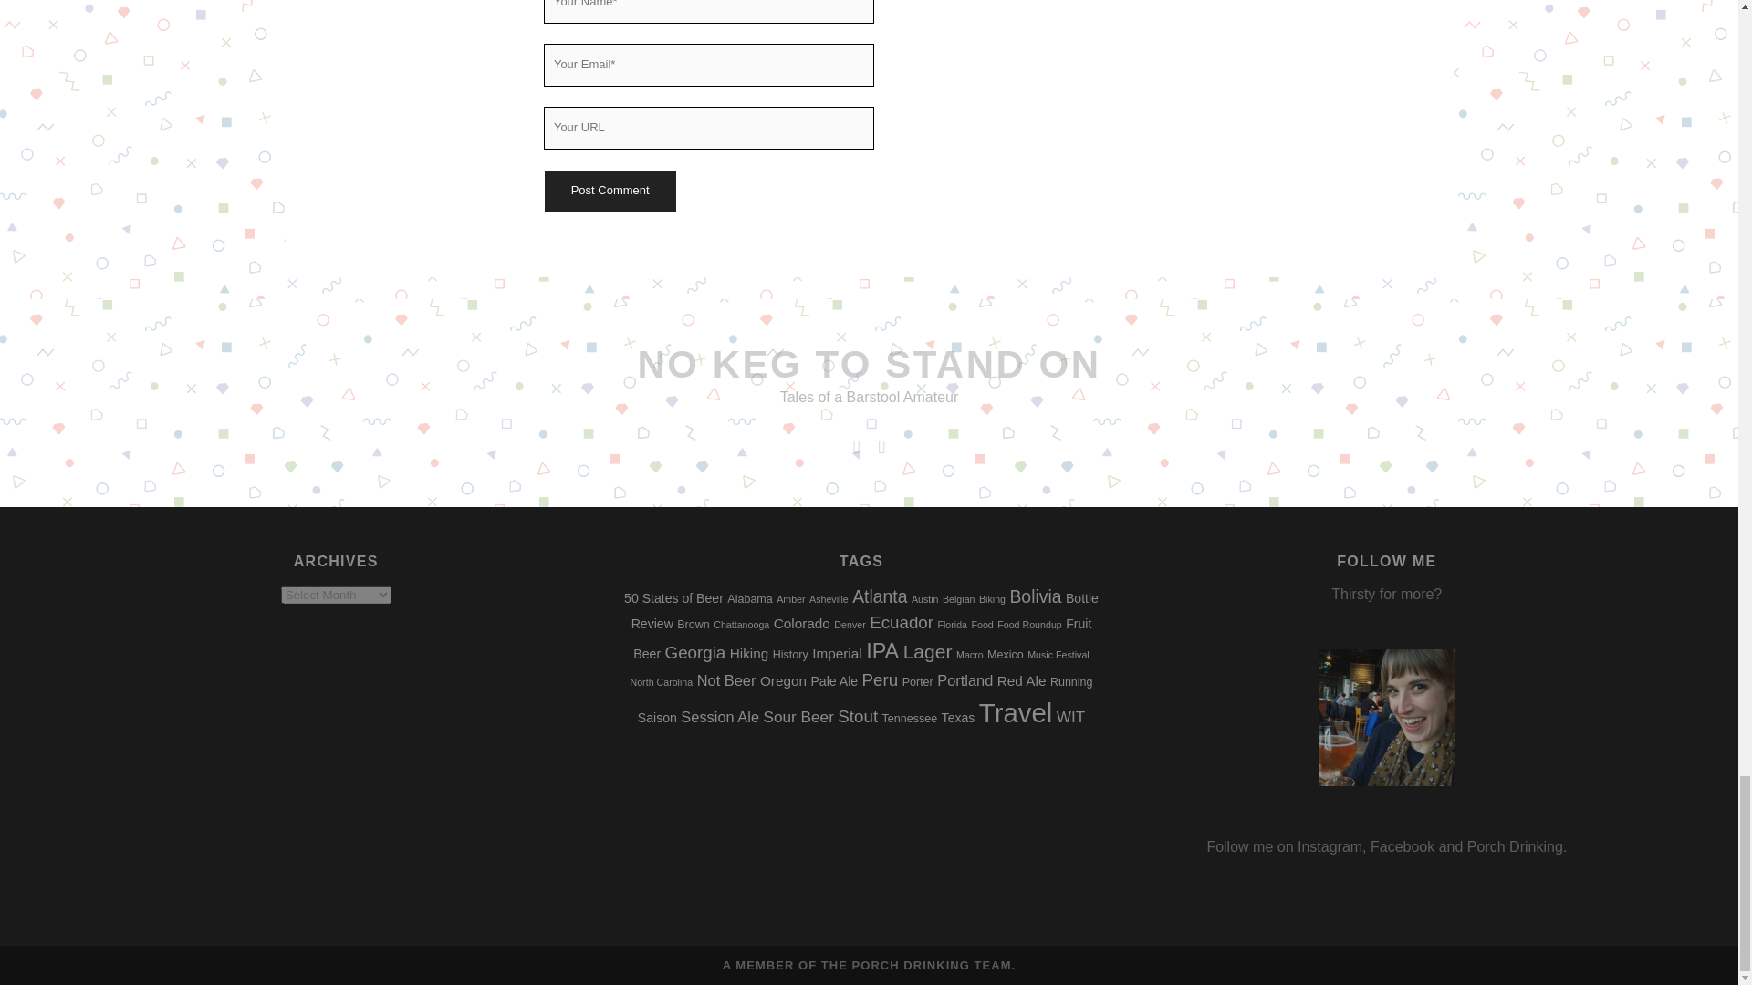 Image resolution: width=1752 pixels, height=985 pixels. I want to click on Austin, so click(925, 599).